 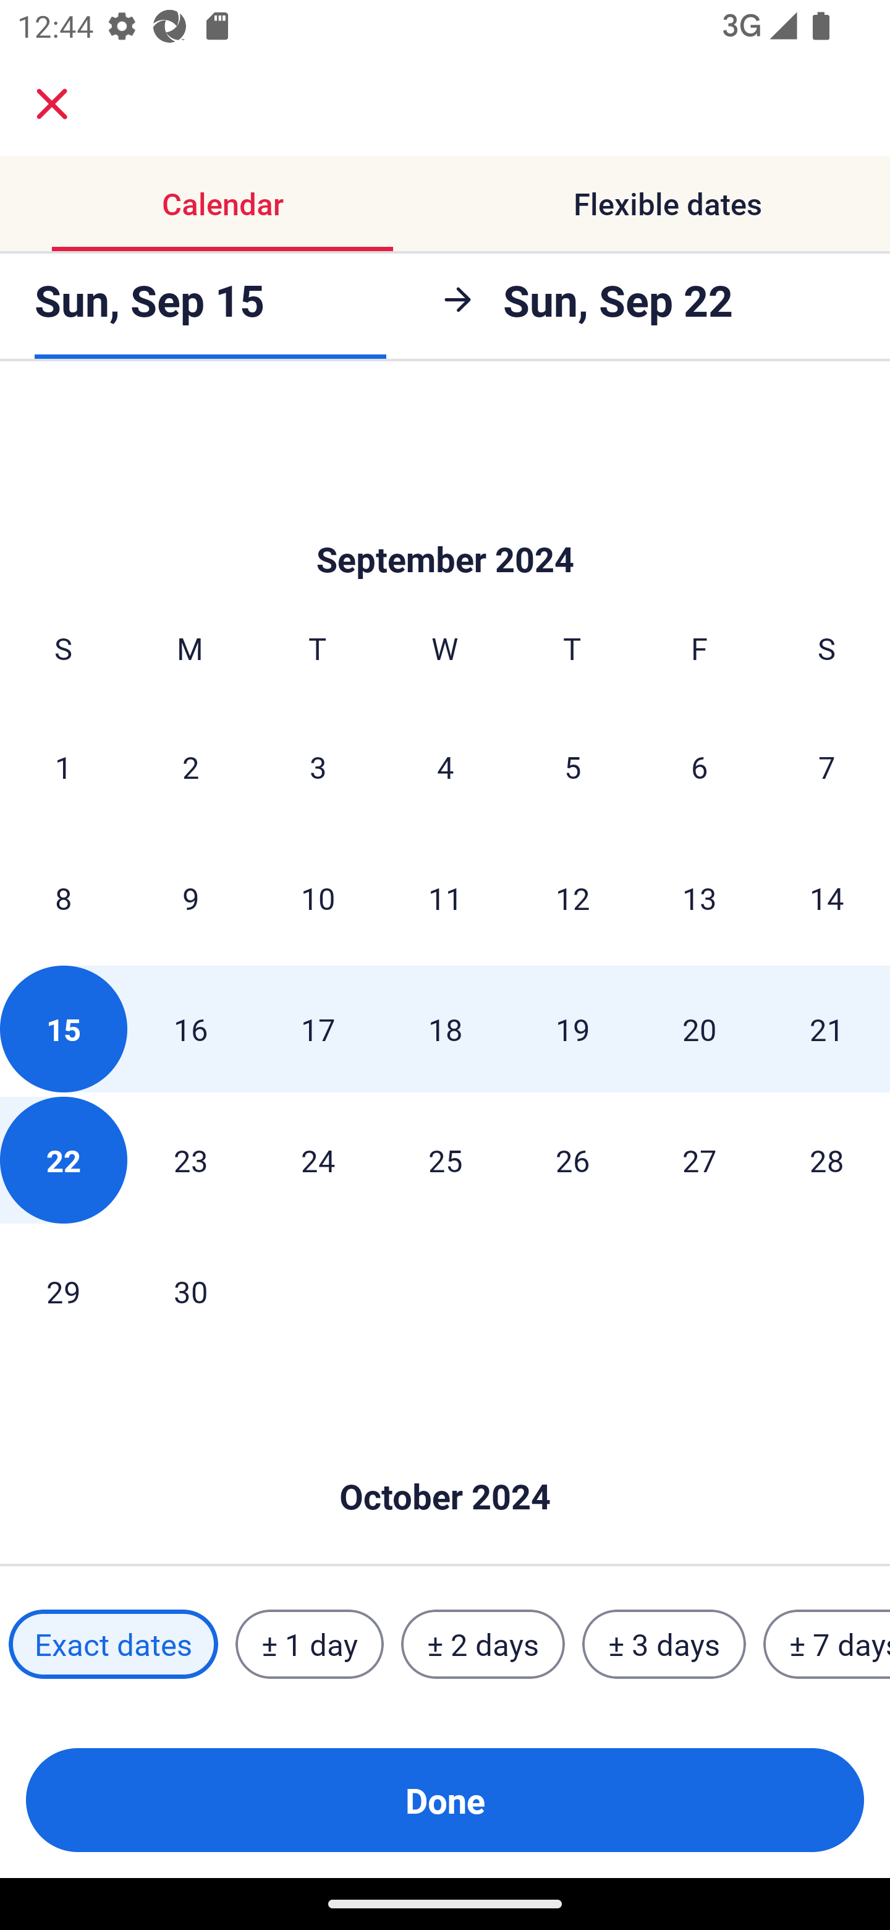 What do you see at coordinates (318, 766) in the screenshot?
I see `3 Tuesday, September 3, 2024` at bounding box center [318, 766].